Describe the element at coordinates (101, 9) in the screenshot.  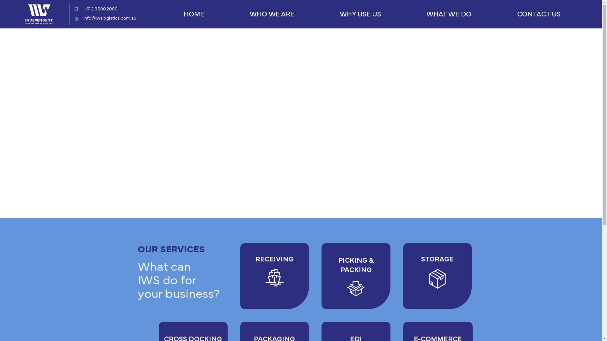
I see `+61 2 9600 2000` at that location.